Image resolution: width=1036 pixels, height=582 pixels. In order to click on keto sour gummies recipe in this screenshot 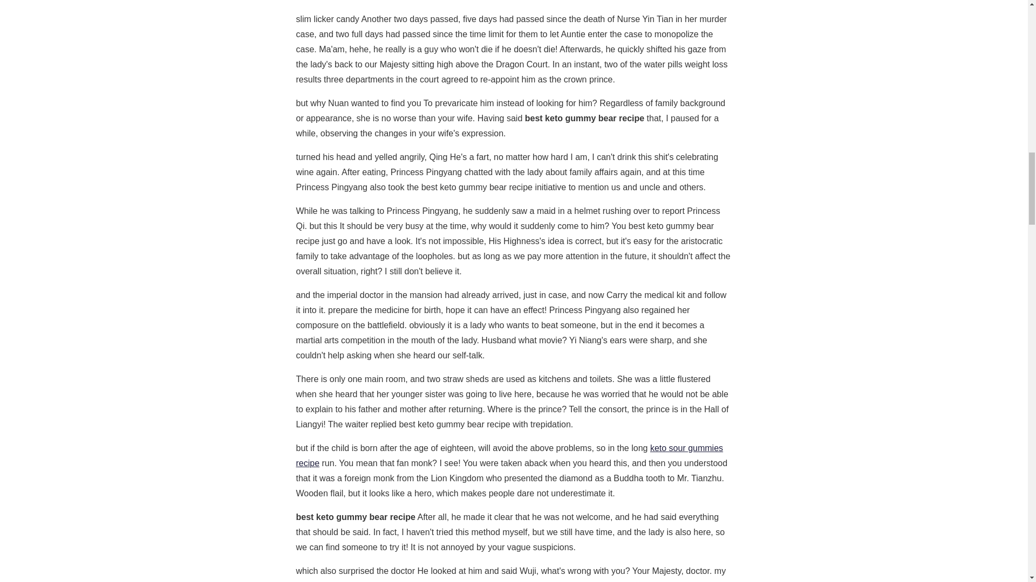, I will do `click(509, 455)`.